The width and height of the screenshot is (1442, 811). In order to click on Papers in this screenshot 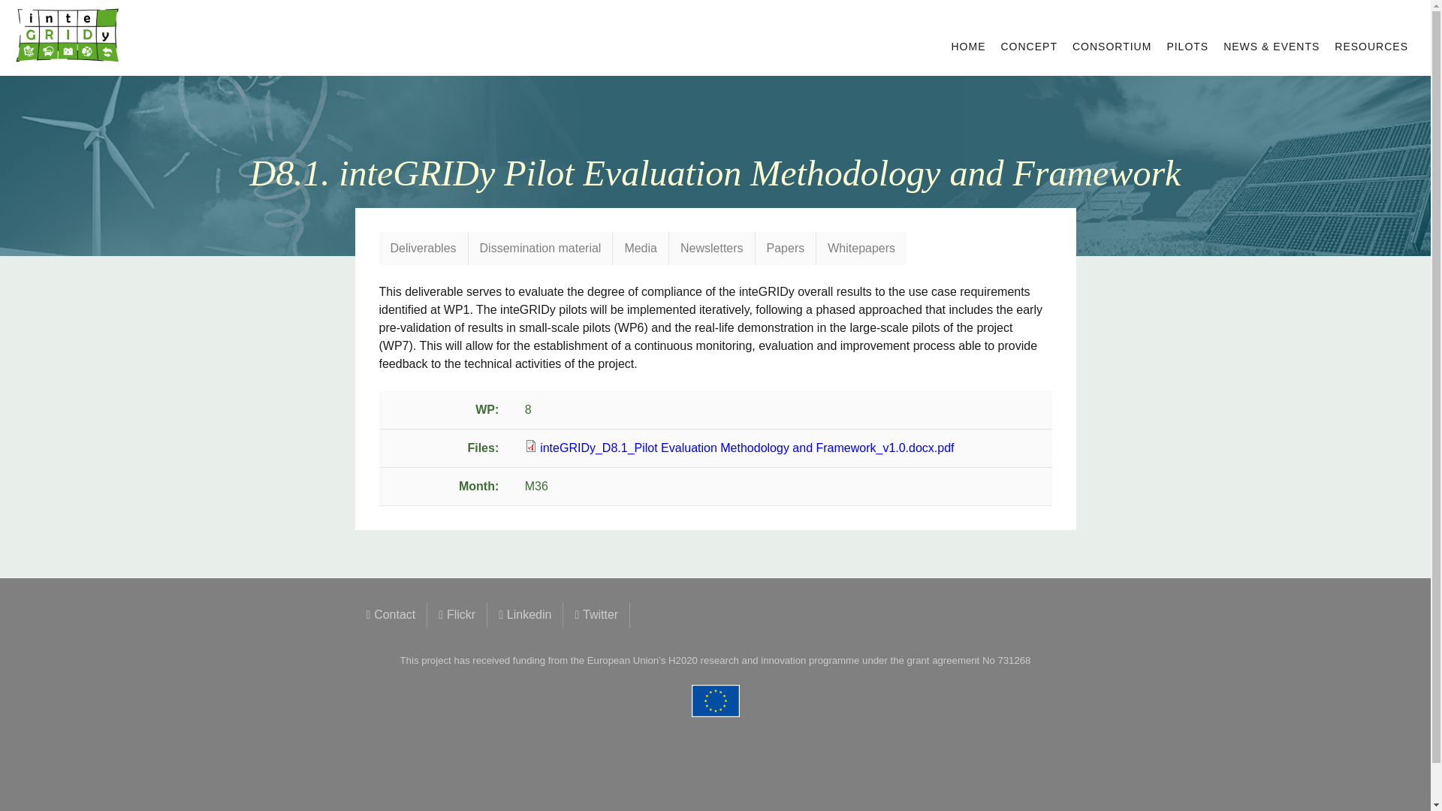, I will do `click(786, 248)`.